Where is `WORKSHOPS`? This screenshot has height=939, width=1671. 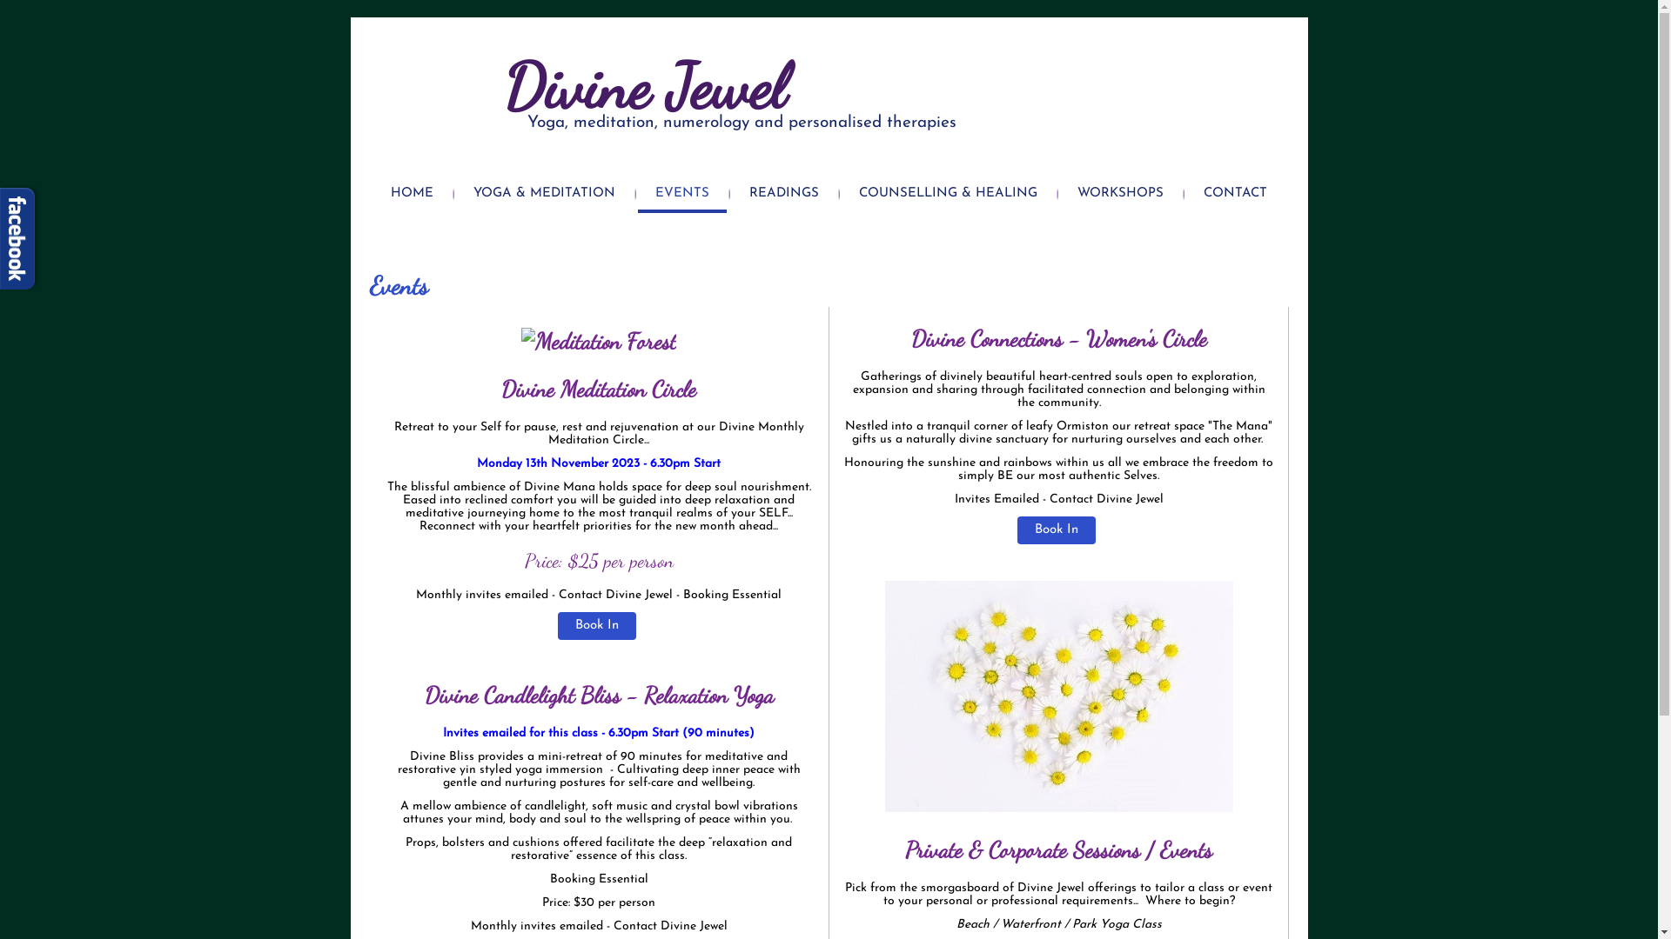
WORKSHOPS is located at coordinates (1121, 196).